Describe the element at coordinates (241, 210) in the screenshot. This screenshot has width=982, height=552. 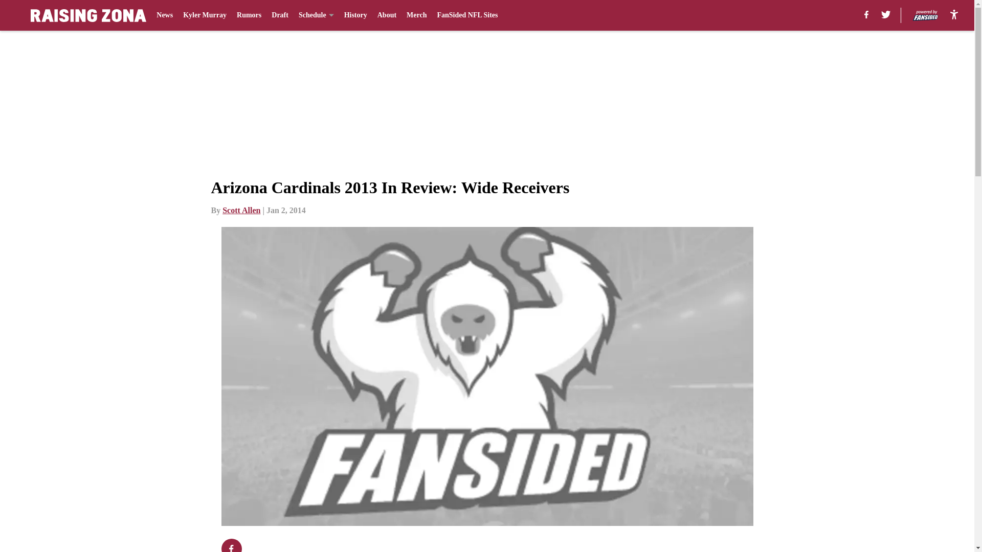
I see `Scott Allen` at that location.